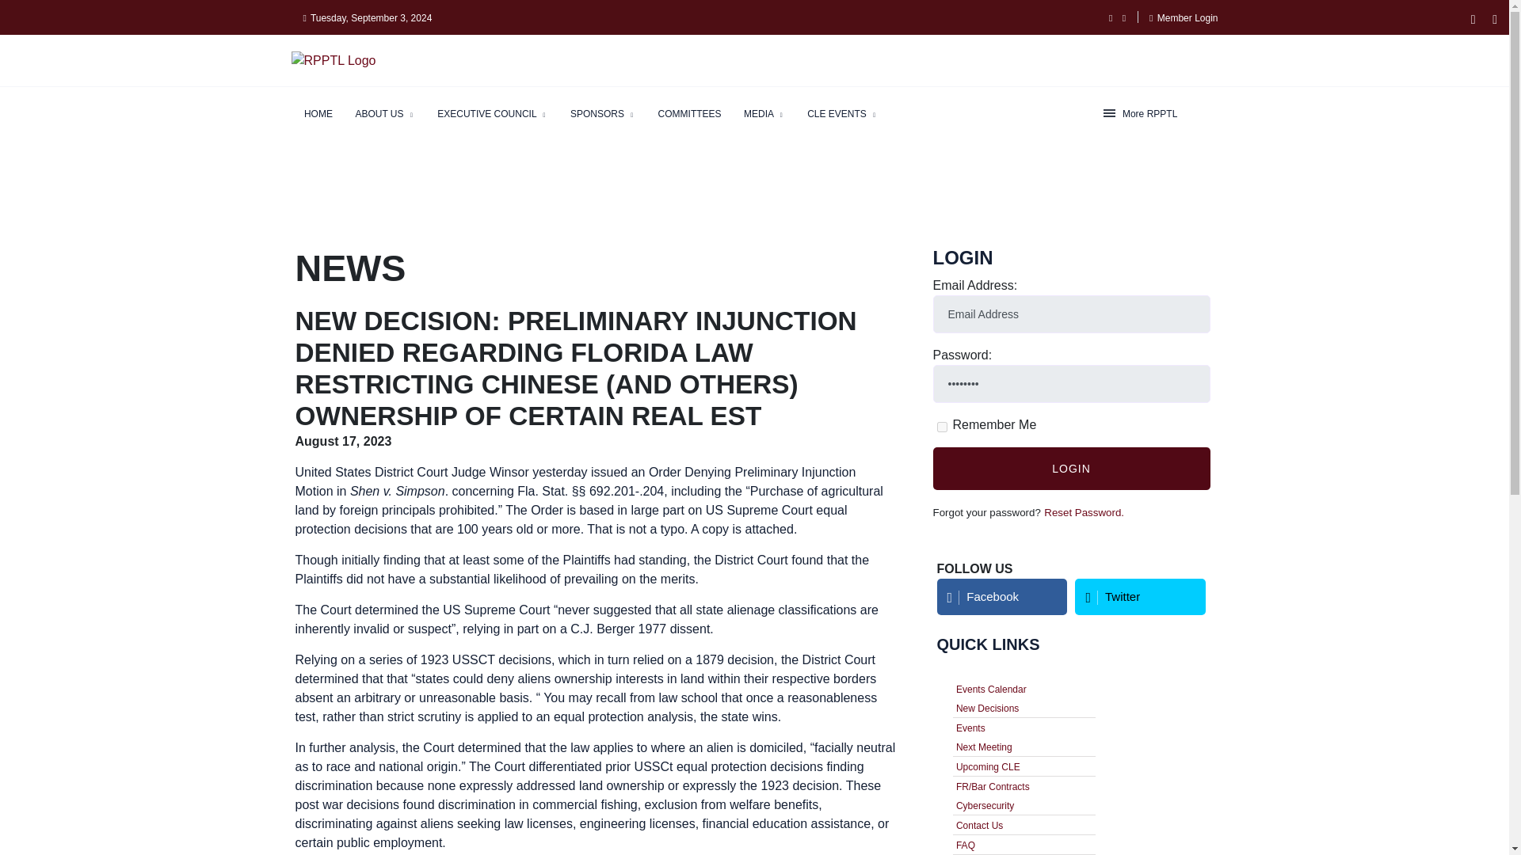  Describe the element at coordinates (603, 114) in the screenshot. I see `SPONSORS` at that location.